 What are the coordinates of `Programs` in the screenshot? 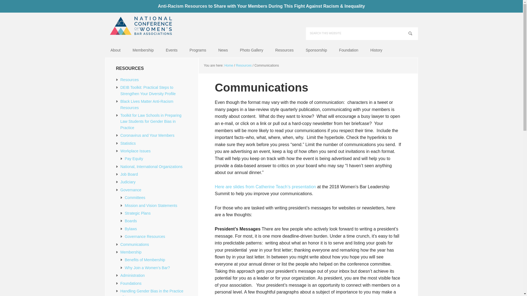 It's located at (198, 50).